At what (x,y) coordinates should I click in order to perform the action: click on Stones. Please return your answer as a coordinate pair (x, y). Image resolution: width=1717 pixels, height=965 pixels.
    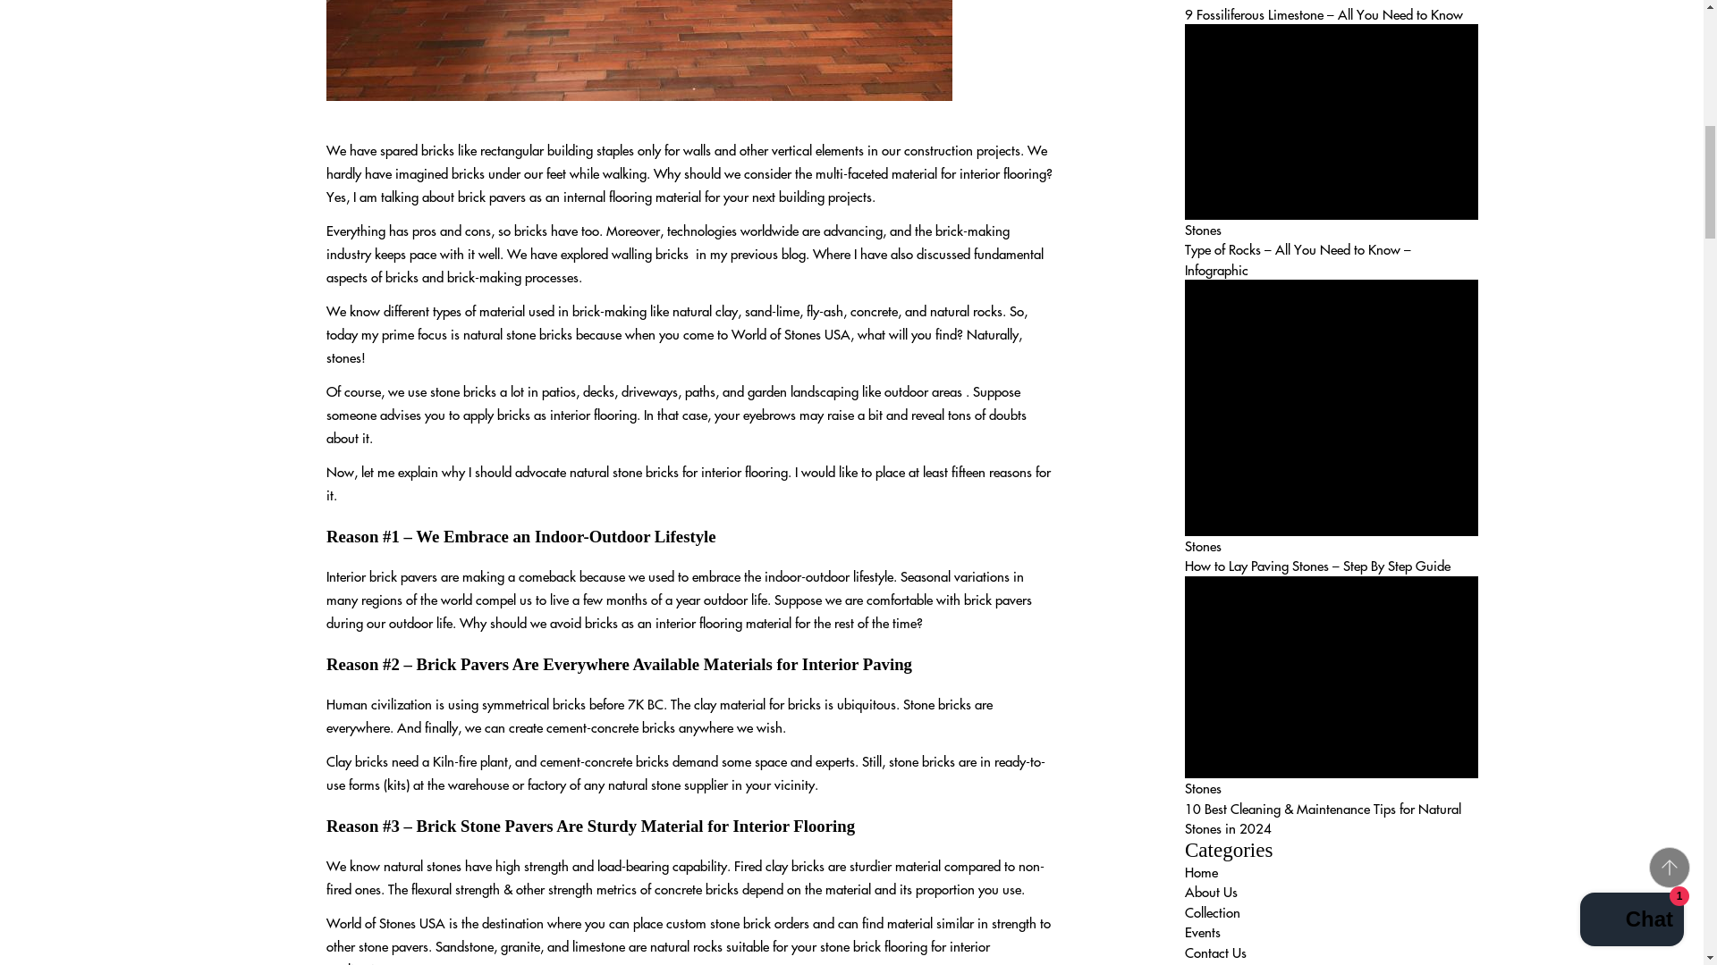
    Looking at the image, I should click on (1202, 787).